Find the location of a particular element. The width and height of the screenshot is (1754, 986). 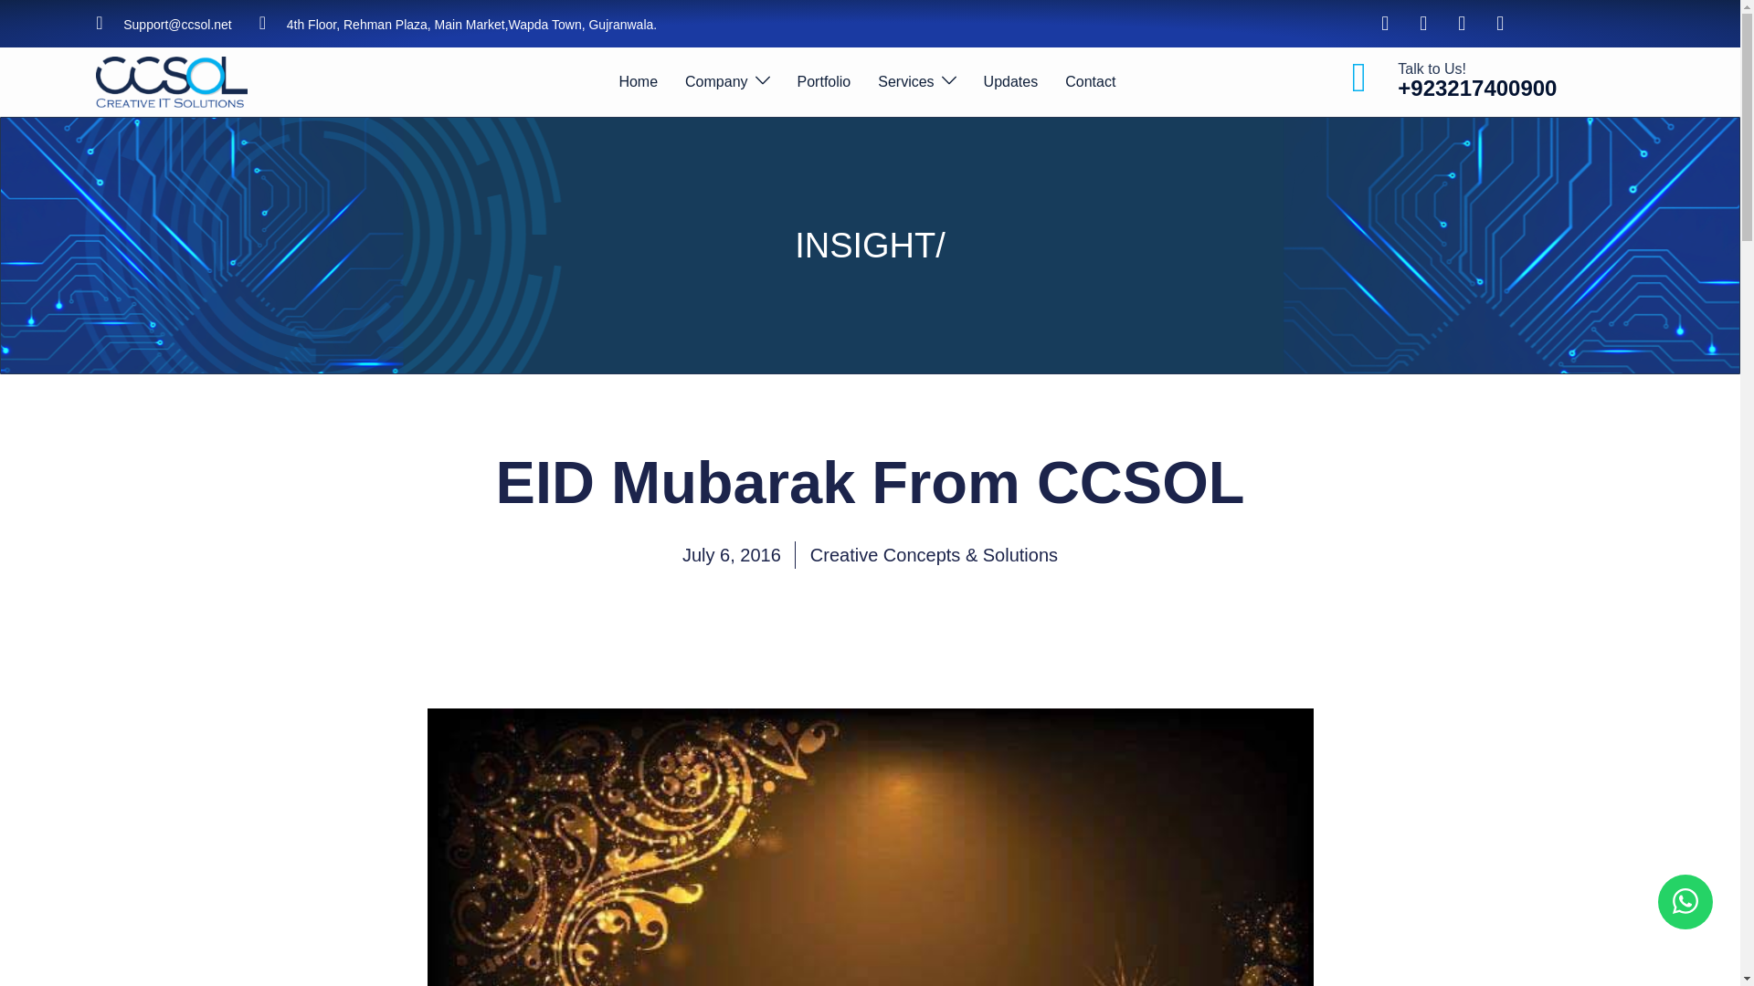

Portfolio is located at coordinates (824, 82).